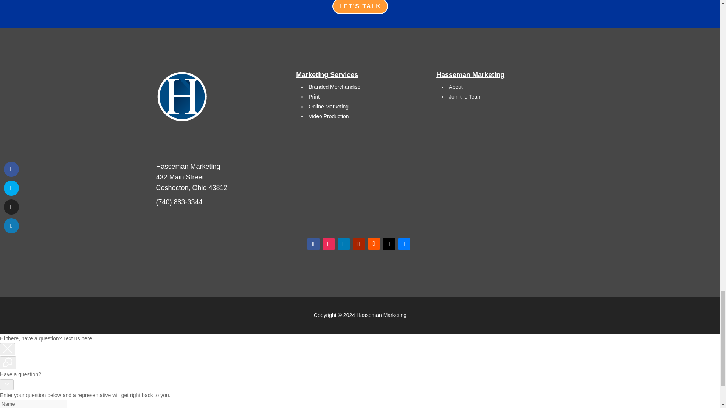  What do you see at coordinates (328, 244) in the screenshot?
I see `Follow on Instagram` at bounding box center [328, 244].